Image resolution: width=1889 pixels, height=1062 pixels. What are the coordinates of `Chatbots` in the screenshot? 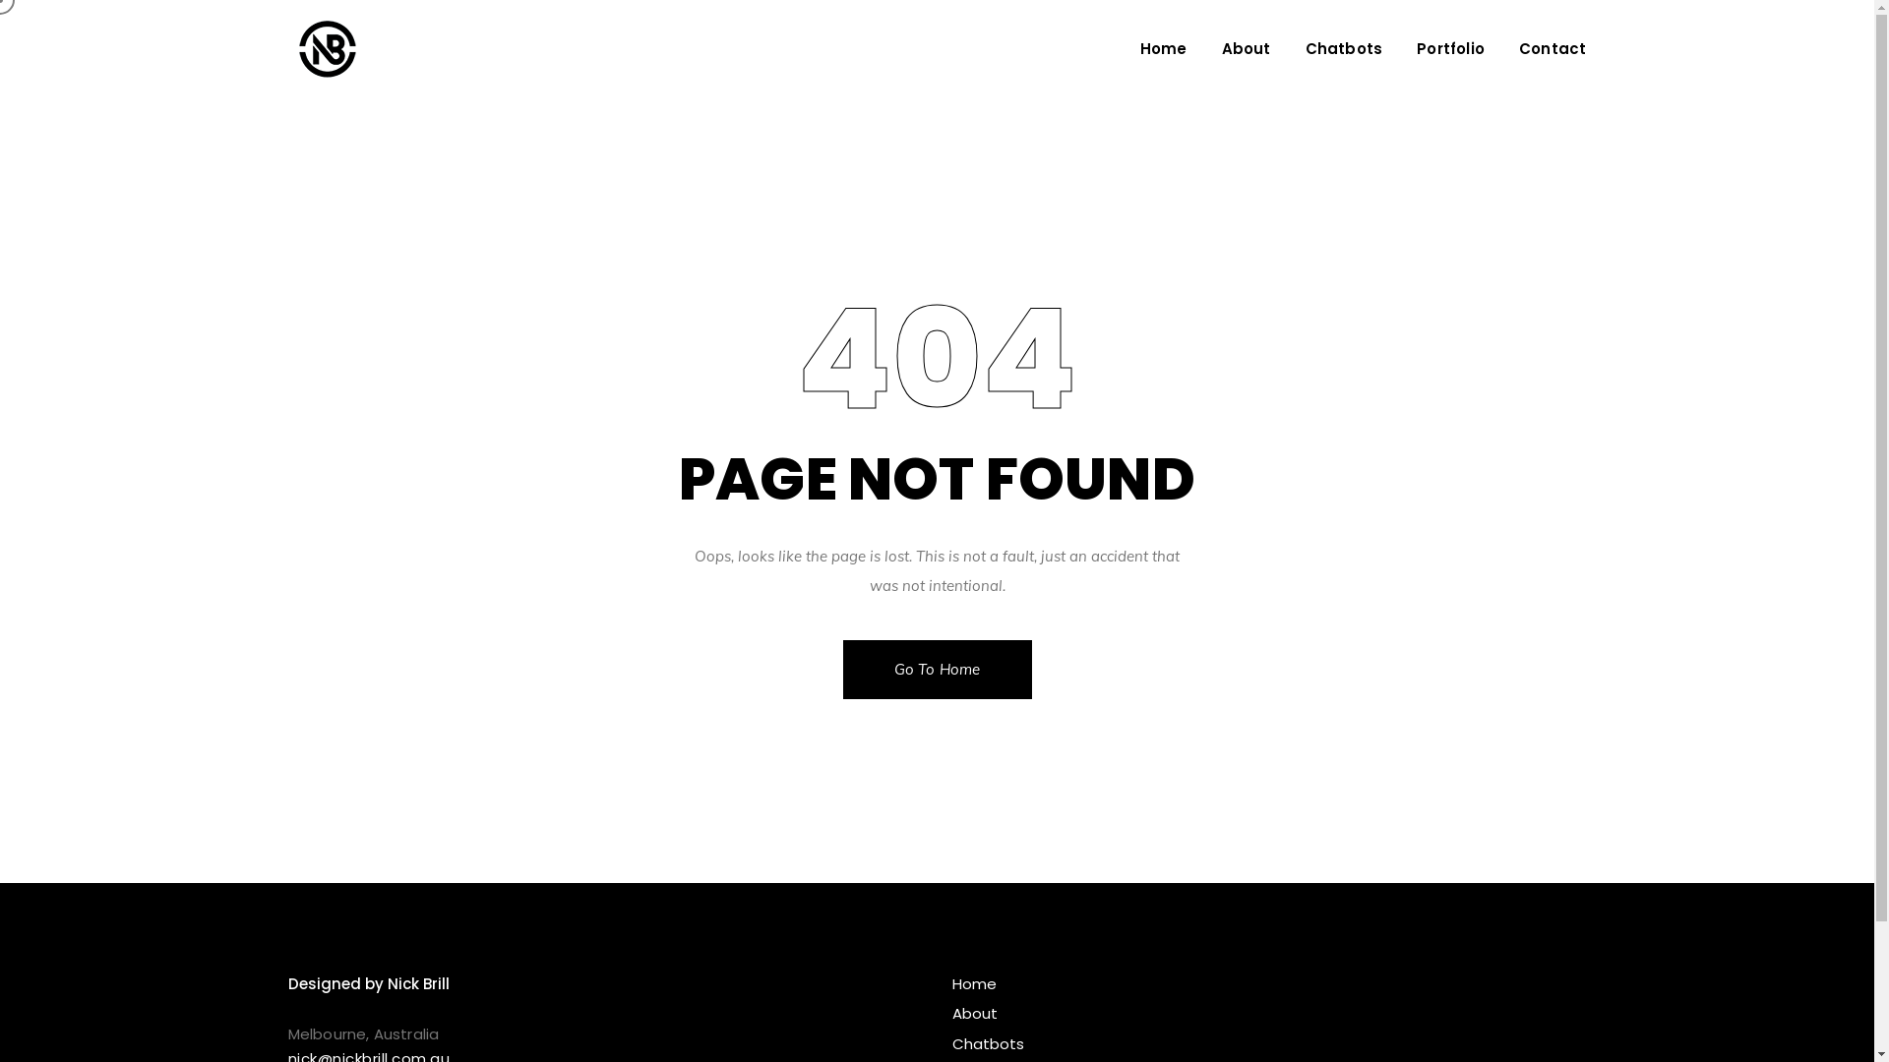 It's located at (1344, 49).